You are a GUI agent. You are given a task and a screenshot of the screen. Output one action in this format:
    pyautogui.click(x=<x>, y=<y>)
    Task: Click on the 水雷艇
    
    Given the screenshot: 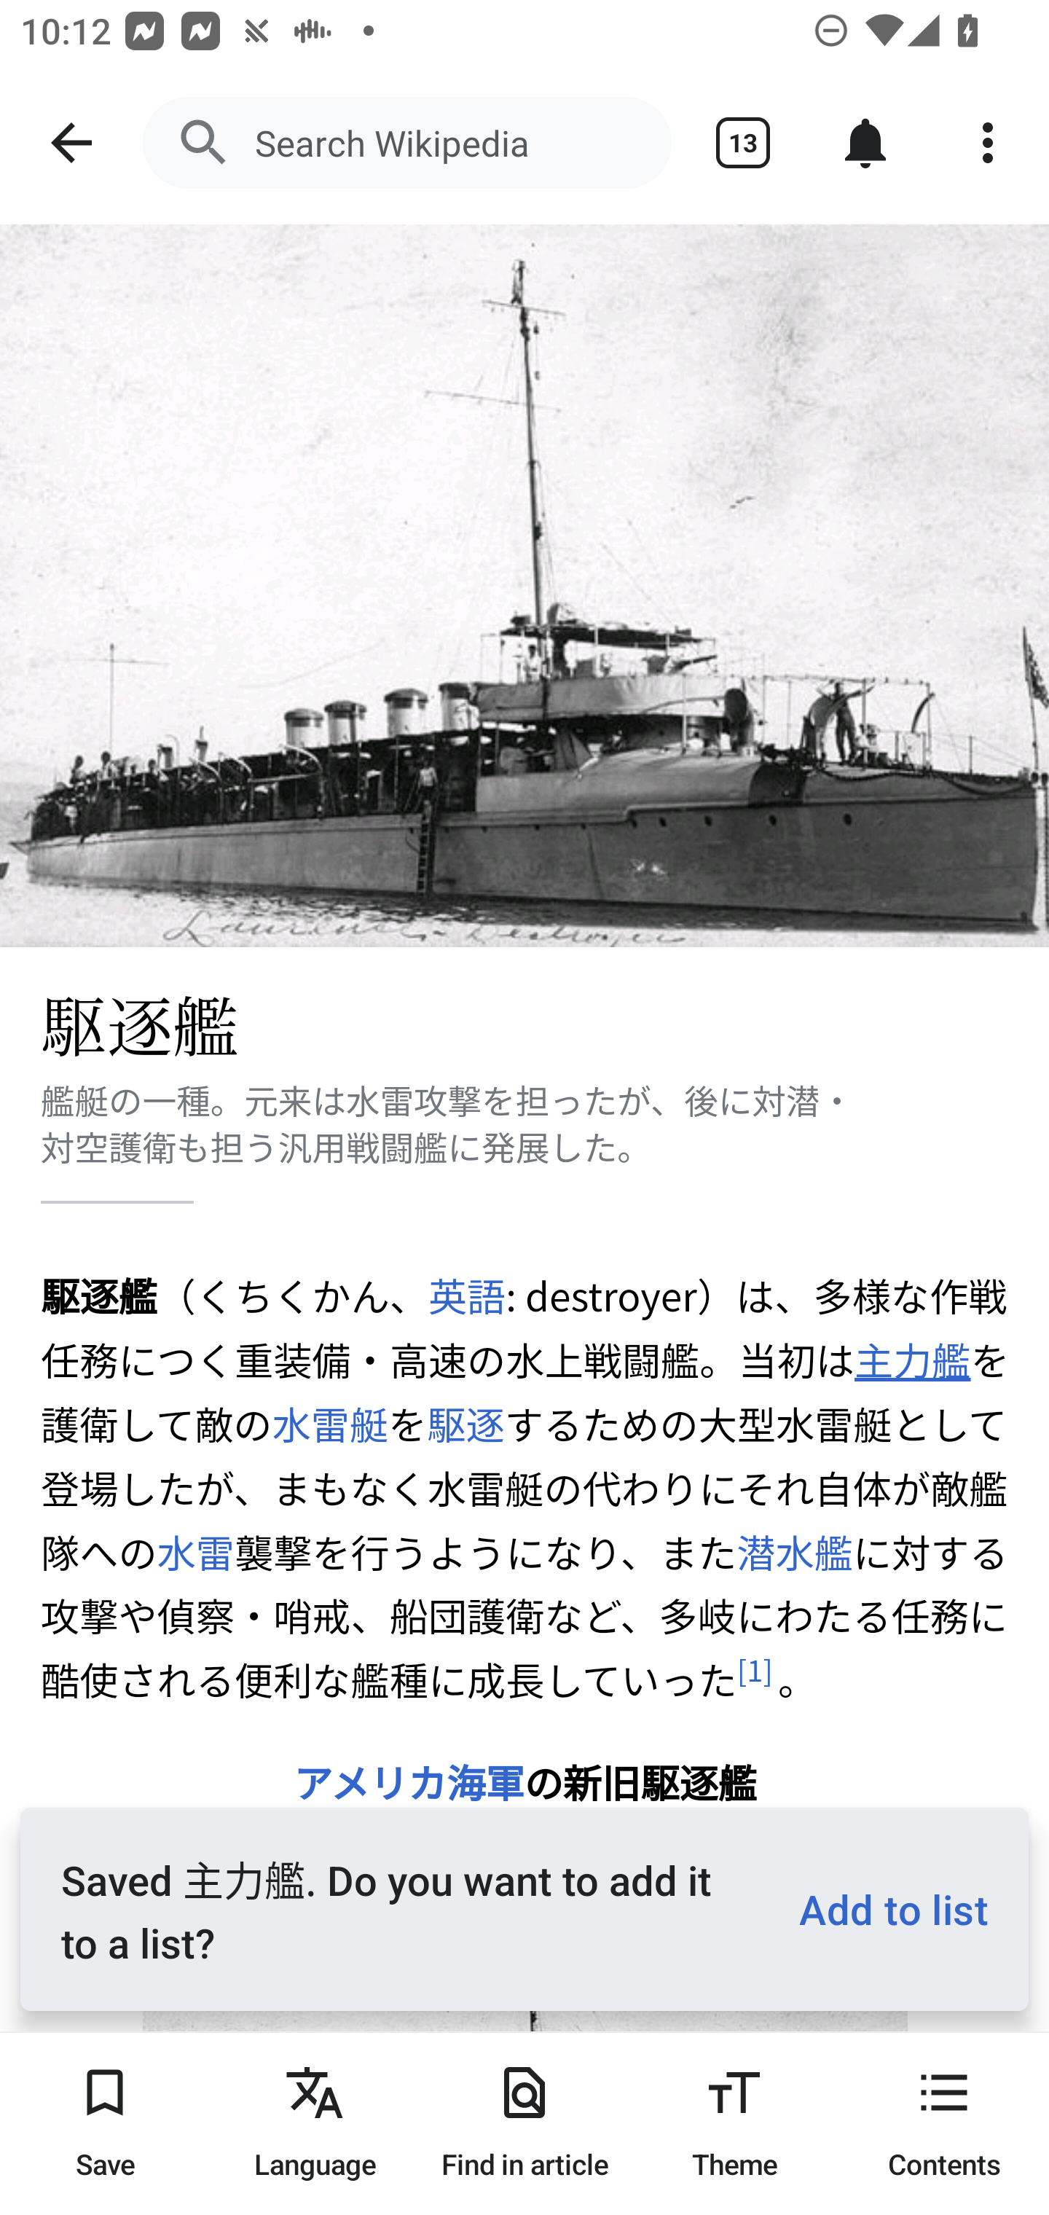 What is the action you would take?
    pyautogui.click(x=330, y=1424)
    